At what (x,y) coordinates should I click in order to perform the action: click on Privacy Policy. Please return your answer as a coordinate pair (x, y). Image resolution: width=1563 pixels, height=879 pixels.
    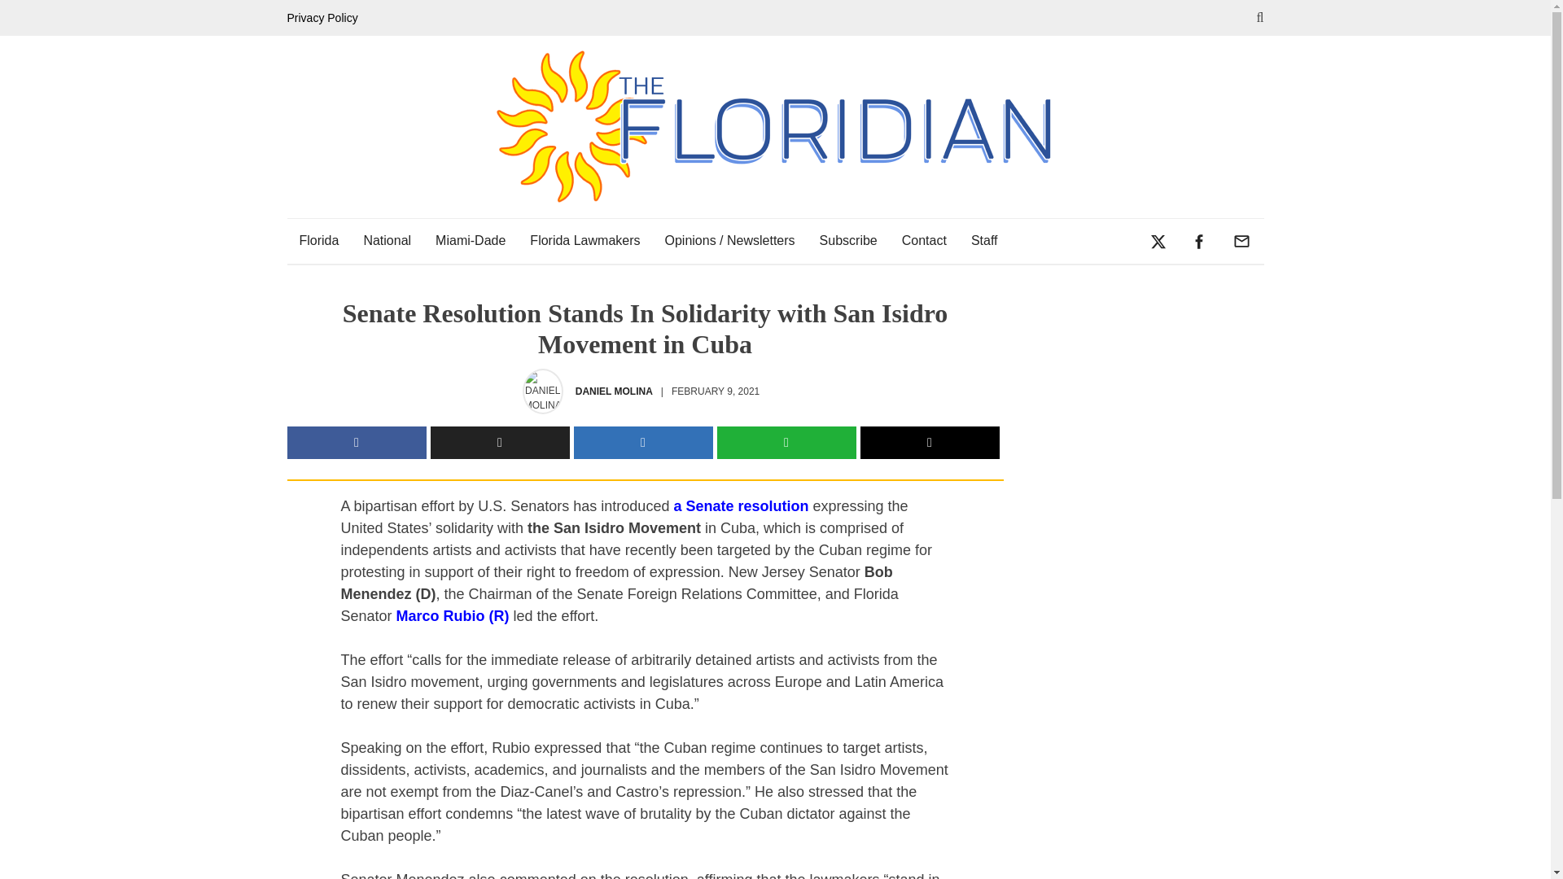
    Looking at the image, I should click on (326, 18).